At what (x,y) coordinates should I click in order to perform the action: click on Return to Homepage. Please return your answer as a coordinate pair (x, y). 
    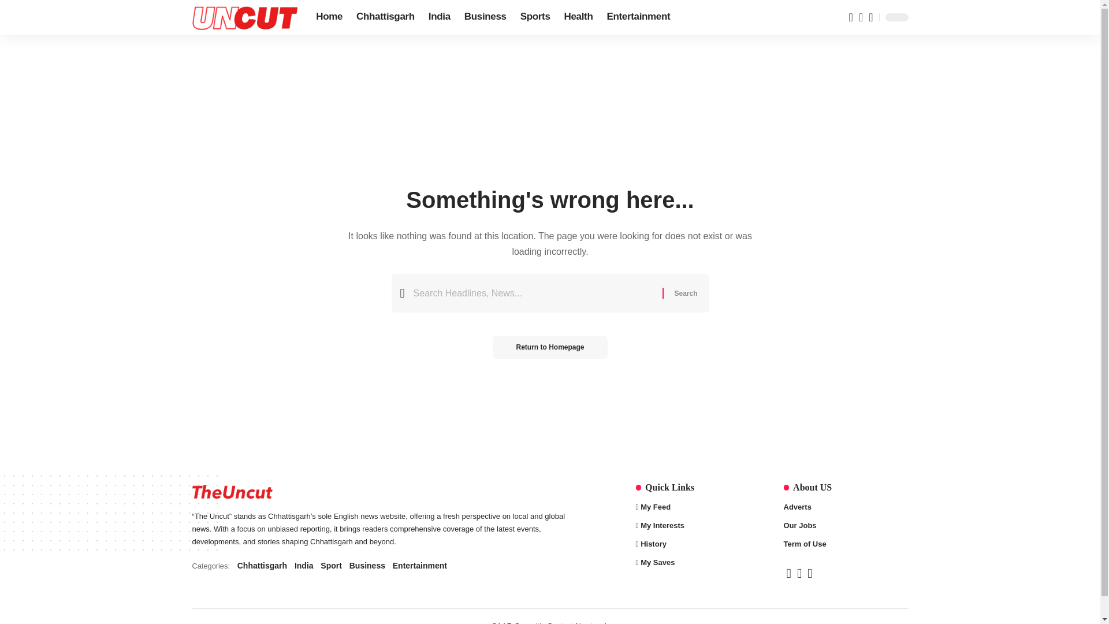
    Looking at the image, I should click on (685, 294).